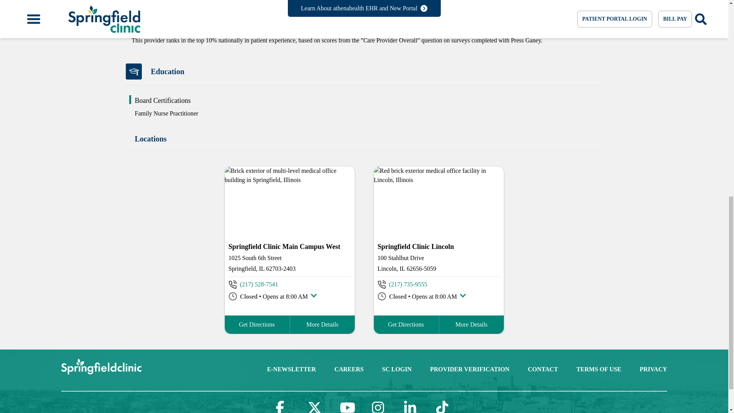 This screenshot has width=734, height=413. I want to click on Location Image, so click(289, 200).